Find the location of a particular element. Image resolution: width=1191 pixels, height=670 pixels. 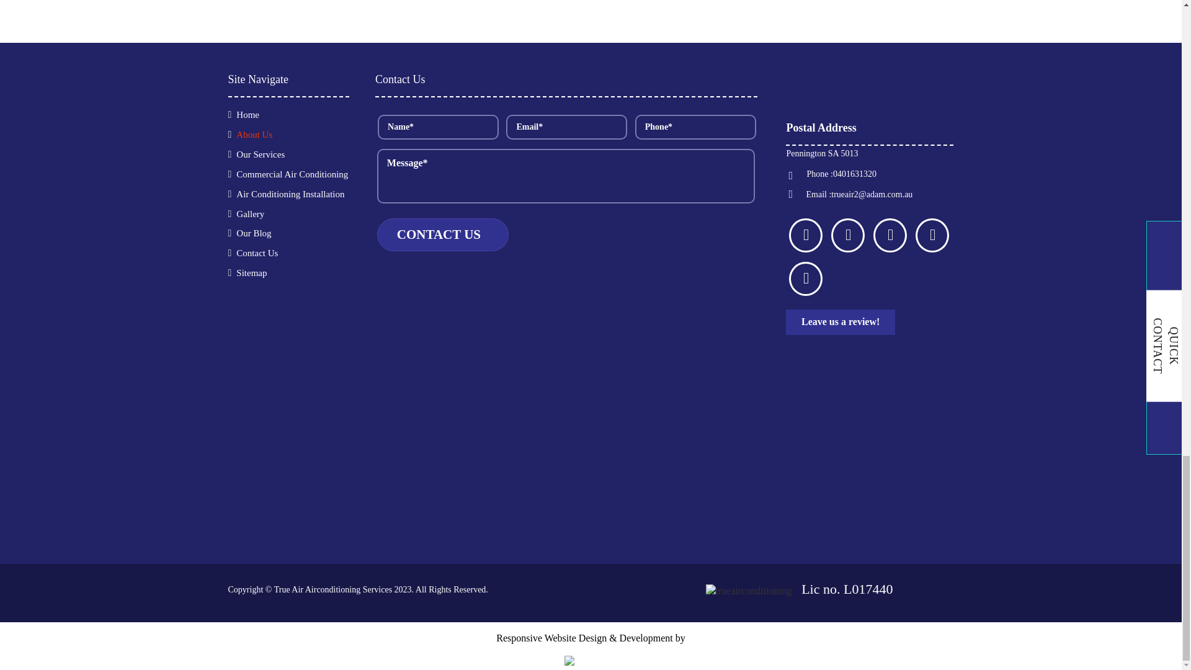

Contact Us is located at coordinates (254, 252).